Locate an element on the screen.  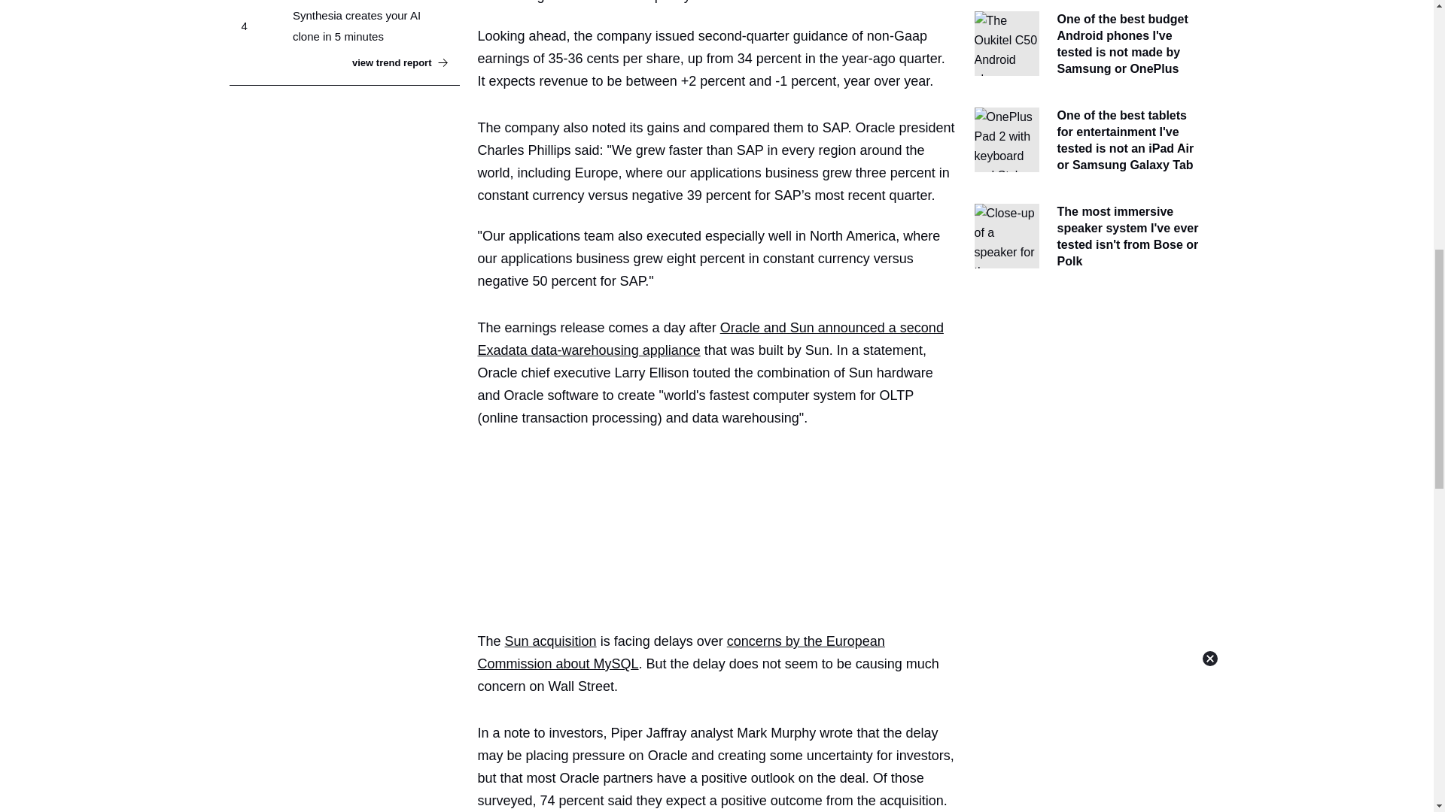
Oracle taps into Sun tech for faster Exadata is located at coordinates (710, 338).